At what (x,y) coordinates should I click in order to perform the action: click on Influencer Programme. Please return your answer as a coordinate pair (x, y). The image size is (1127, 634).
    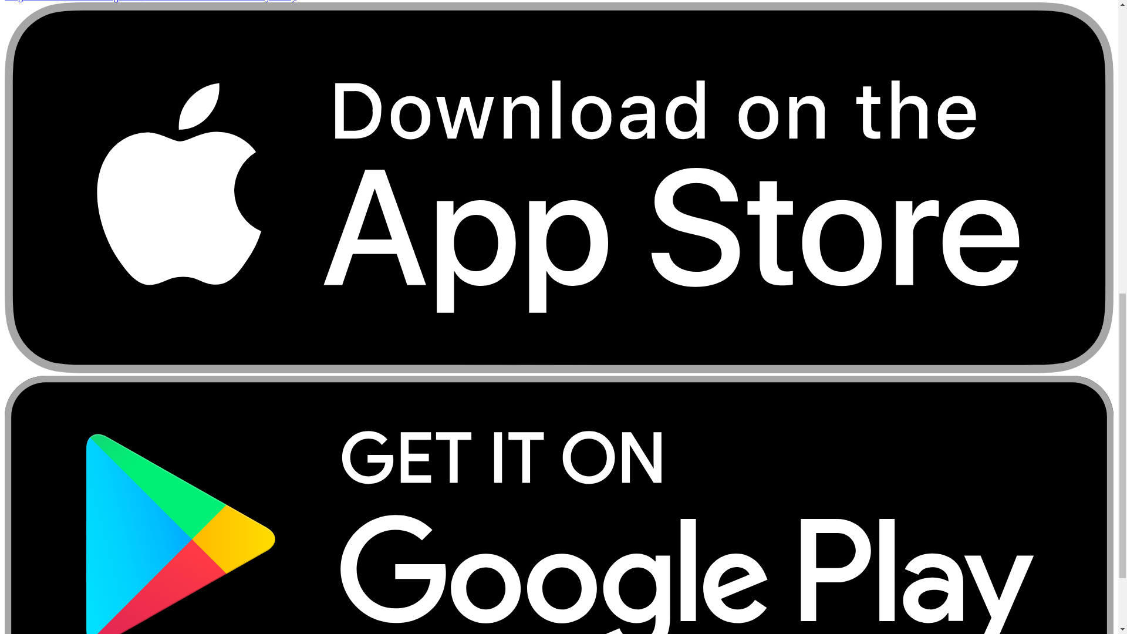
    Looking at the image, I should click on (102, 1).